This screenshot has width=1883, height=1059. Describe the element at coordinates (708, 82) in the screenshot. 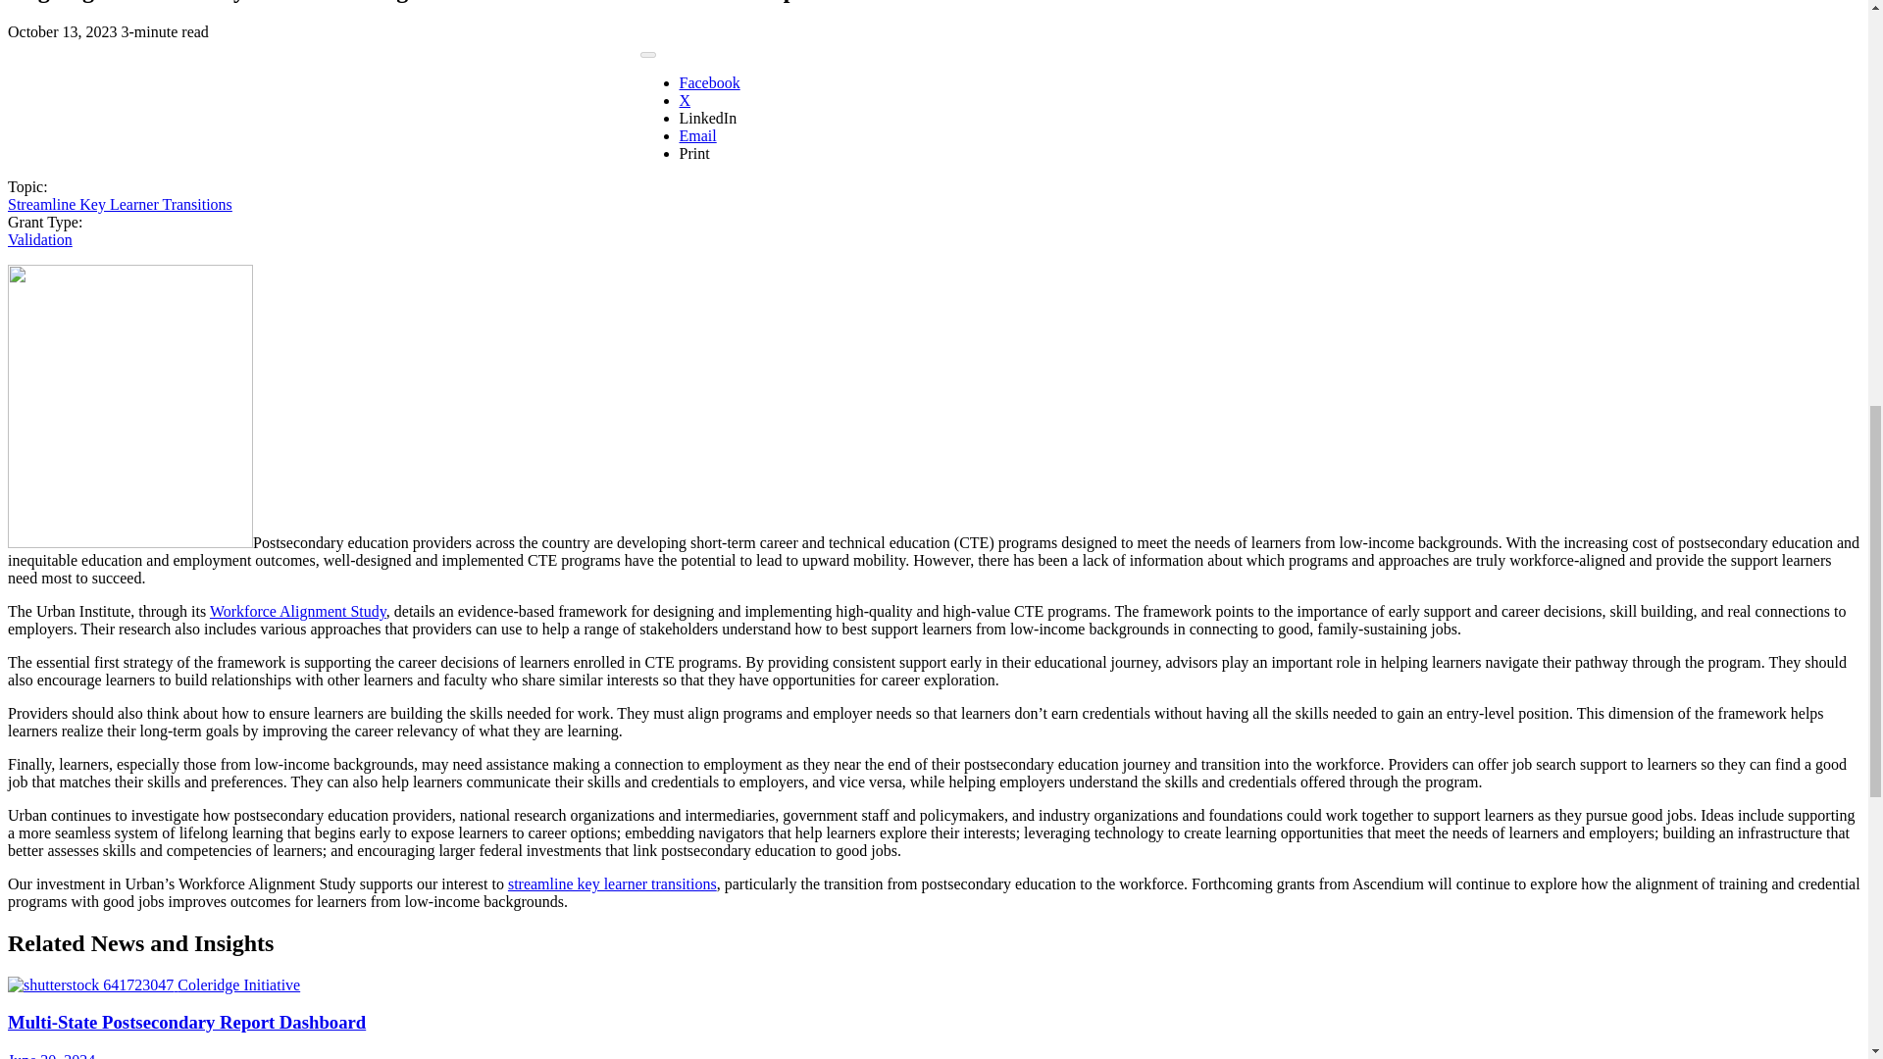

I see `Facebook` at that location.